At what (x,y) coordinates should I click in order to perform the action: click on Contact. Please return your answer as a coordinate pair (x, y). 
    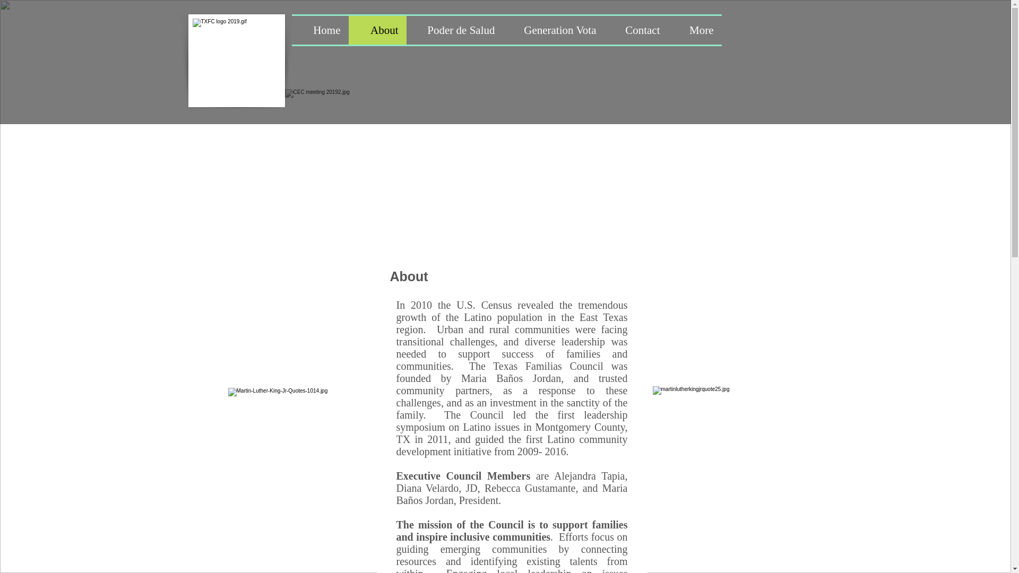
    Looking at the image, I should click on (636, 30).